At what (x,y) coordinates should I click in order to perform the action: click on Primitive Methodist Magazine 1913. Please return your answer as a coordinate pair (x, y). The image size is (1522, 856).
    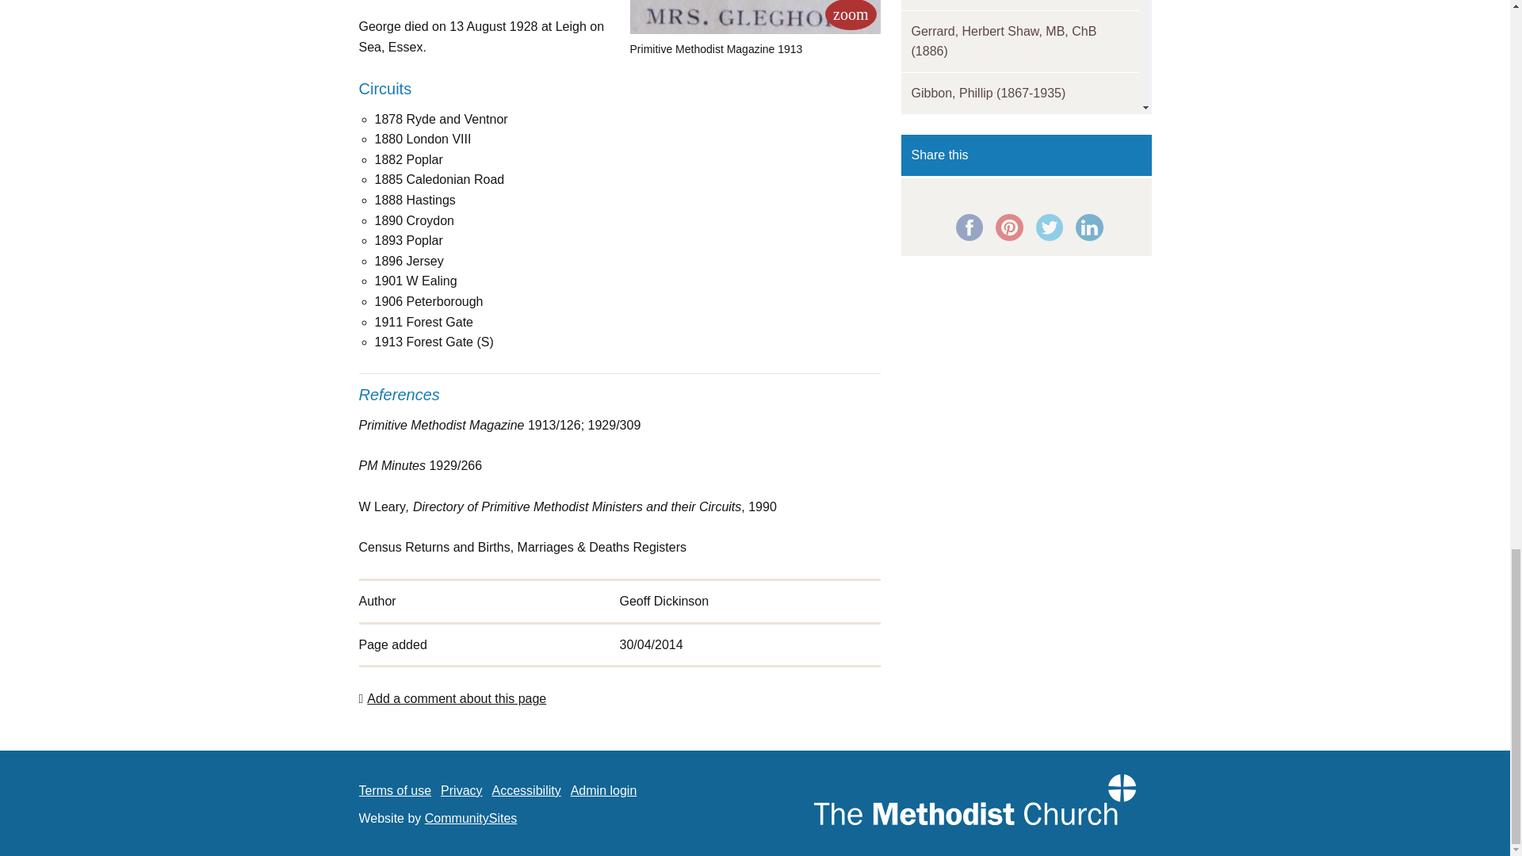
    Looking at the image, I should click on (755, 17).